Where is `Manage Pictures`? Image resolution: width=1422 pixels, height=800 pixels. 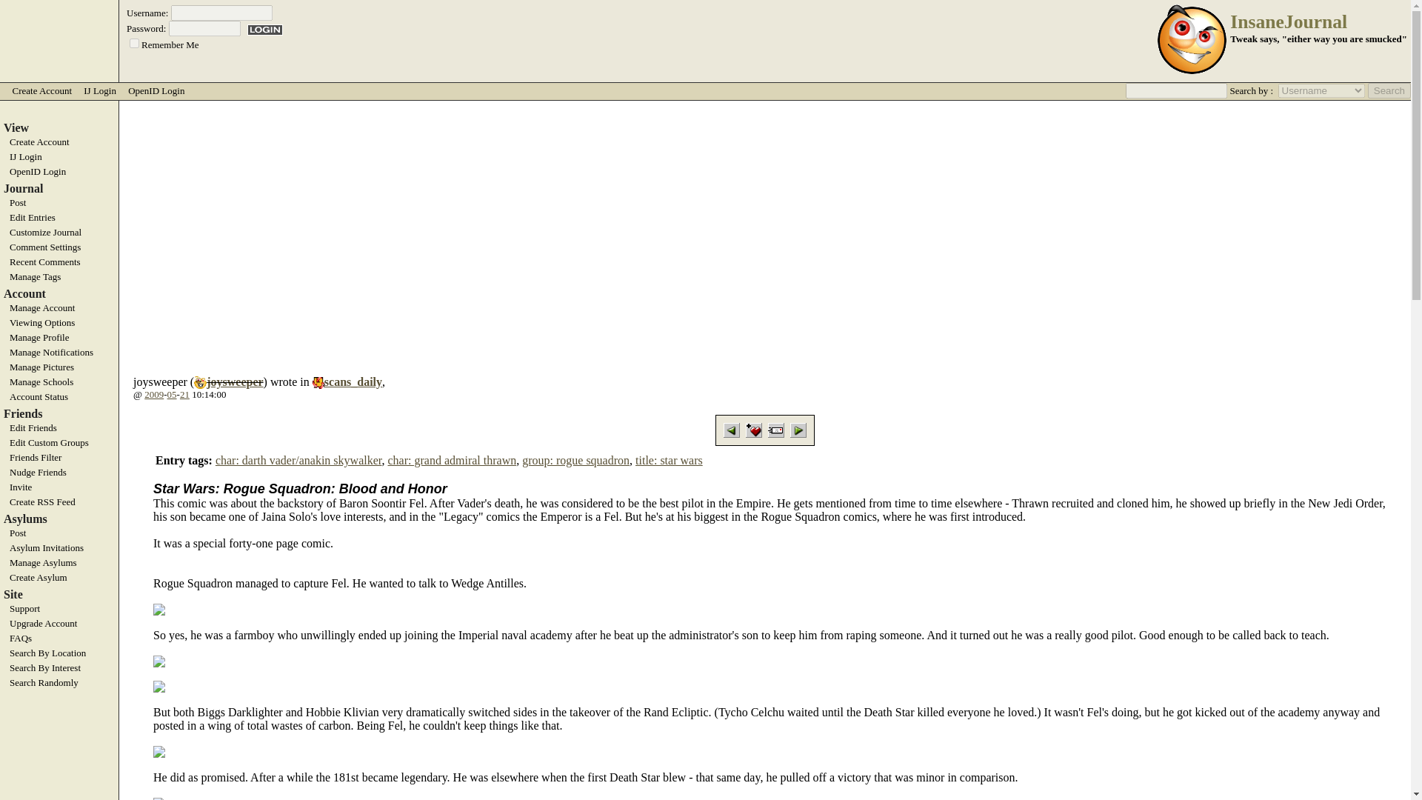 Manage Pictures is located at coordinates (59, 367).